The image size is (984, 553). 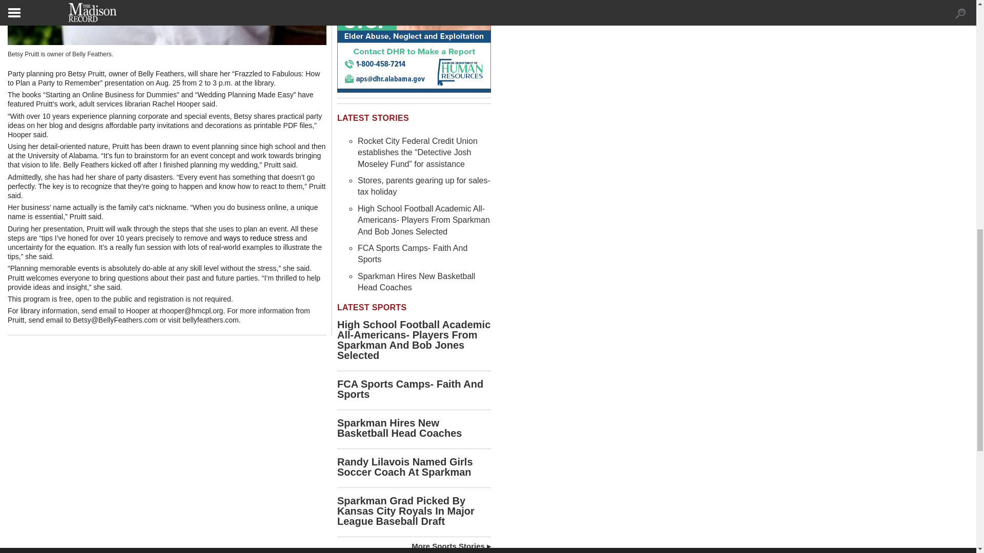 I want to click on Stores, parents gearing up for sales-tax holiday, so click(x=424, y=186).